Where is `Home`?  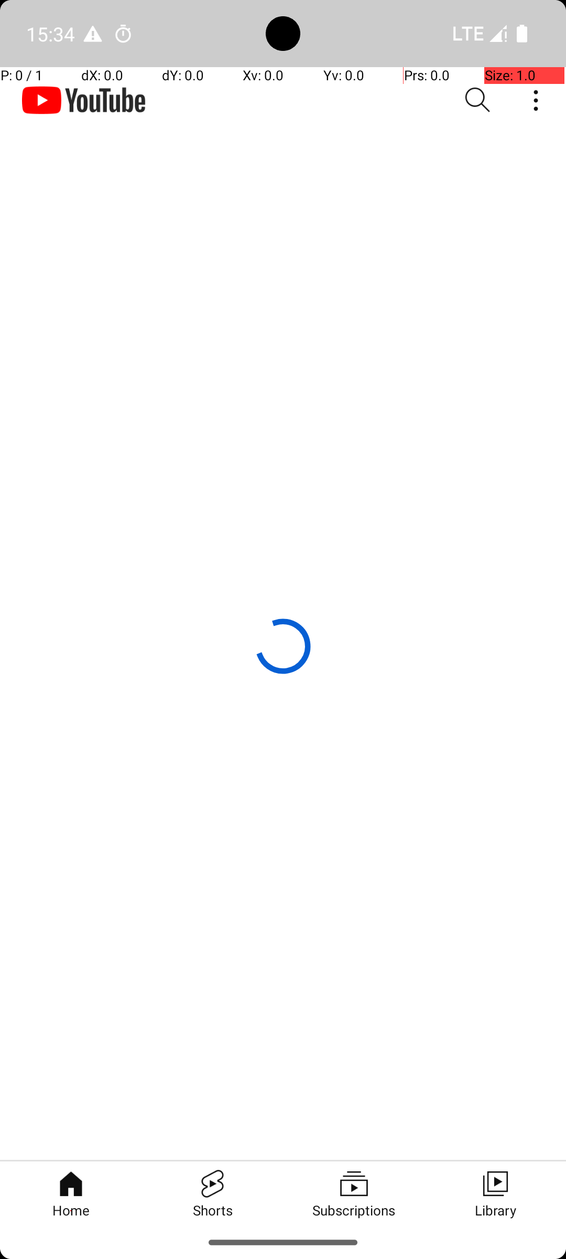
Home is located at coordinates (71, 1193).